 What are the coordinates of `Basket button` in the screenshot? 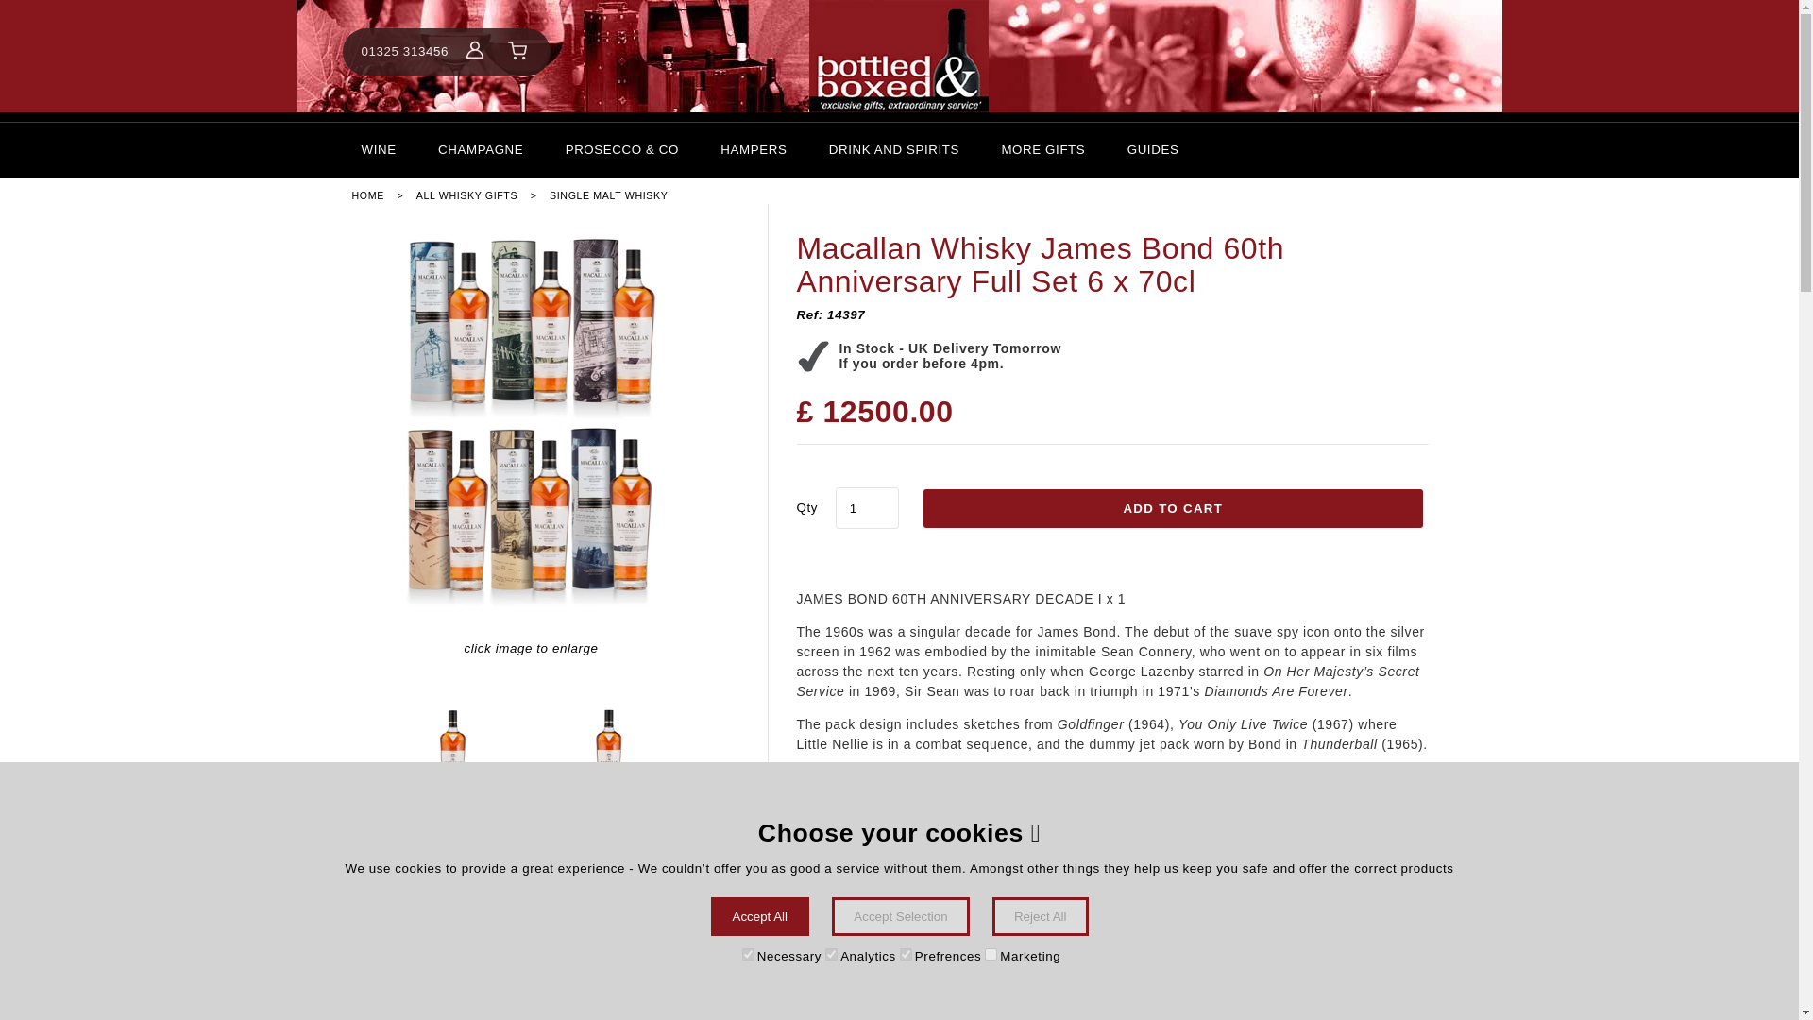 It's located at (517, 51).